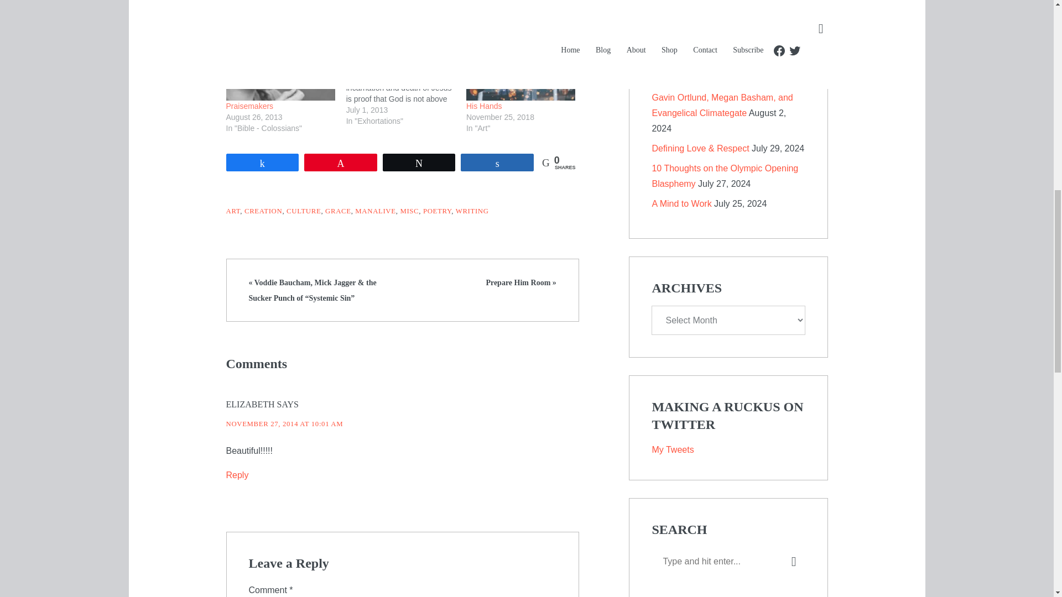 This screenshot has width=1062, height=597. I want to click on CULTURE, so click(303, 211).